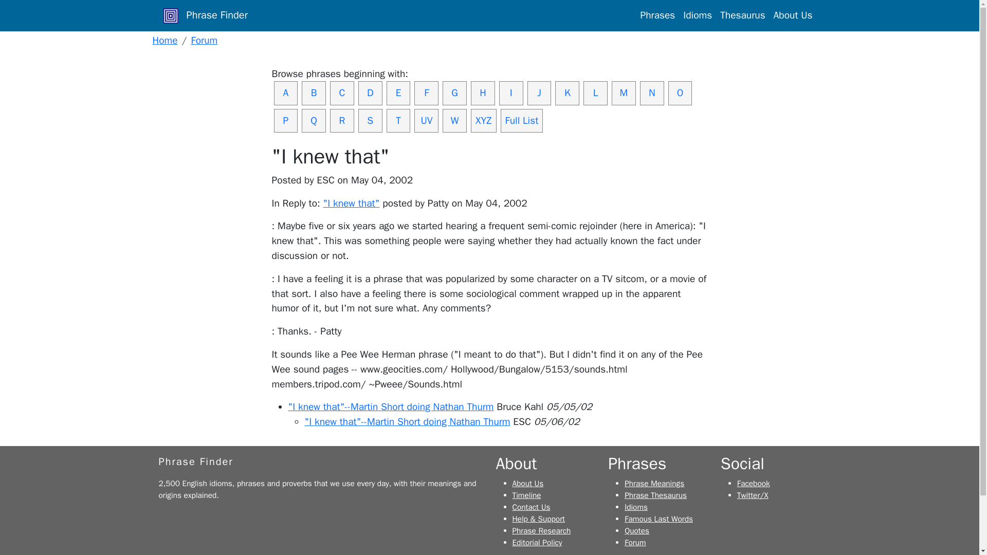  Describe the element at coordinates (454, 93) in the screenshot. I see `G` at that location.